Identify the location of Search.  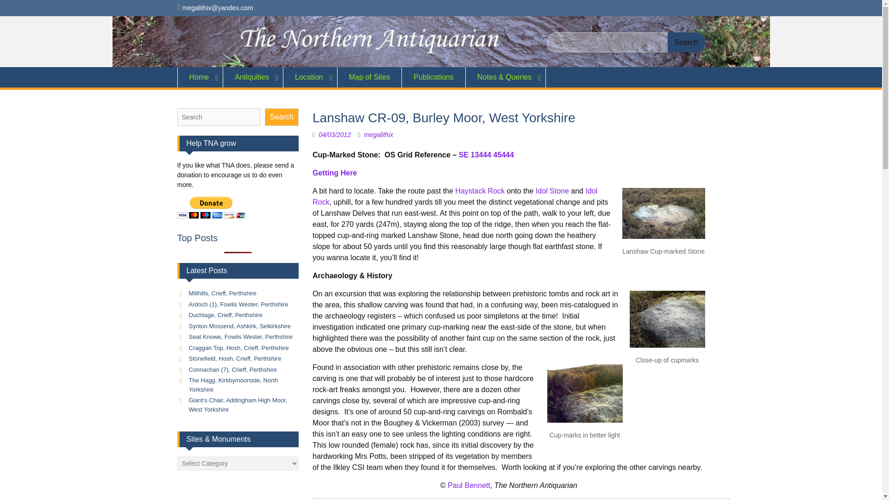
(686, 43).